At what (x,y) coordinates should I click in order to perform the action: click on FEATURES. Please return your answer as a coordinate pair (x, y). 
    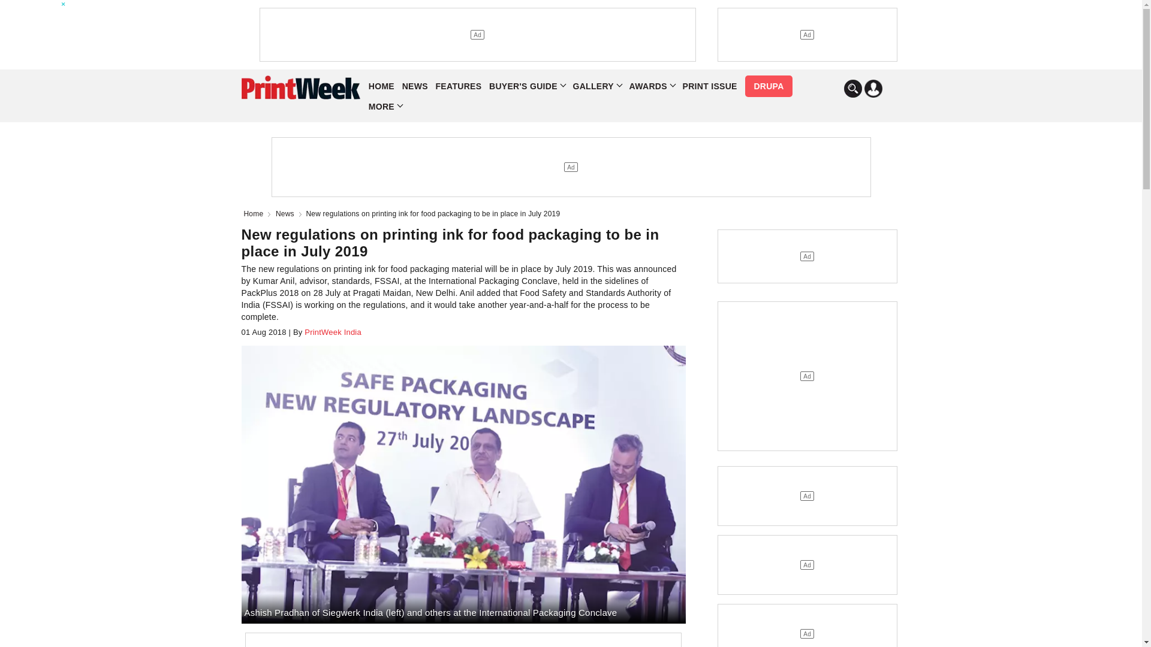
    Looking at the image, I should click on (459, 86).